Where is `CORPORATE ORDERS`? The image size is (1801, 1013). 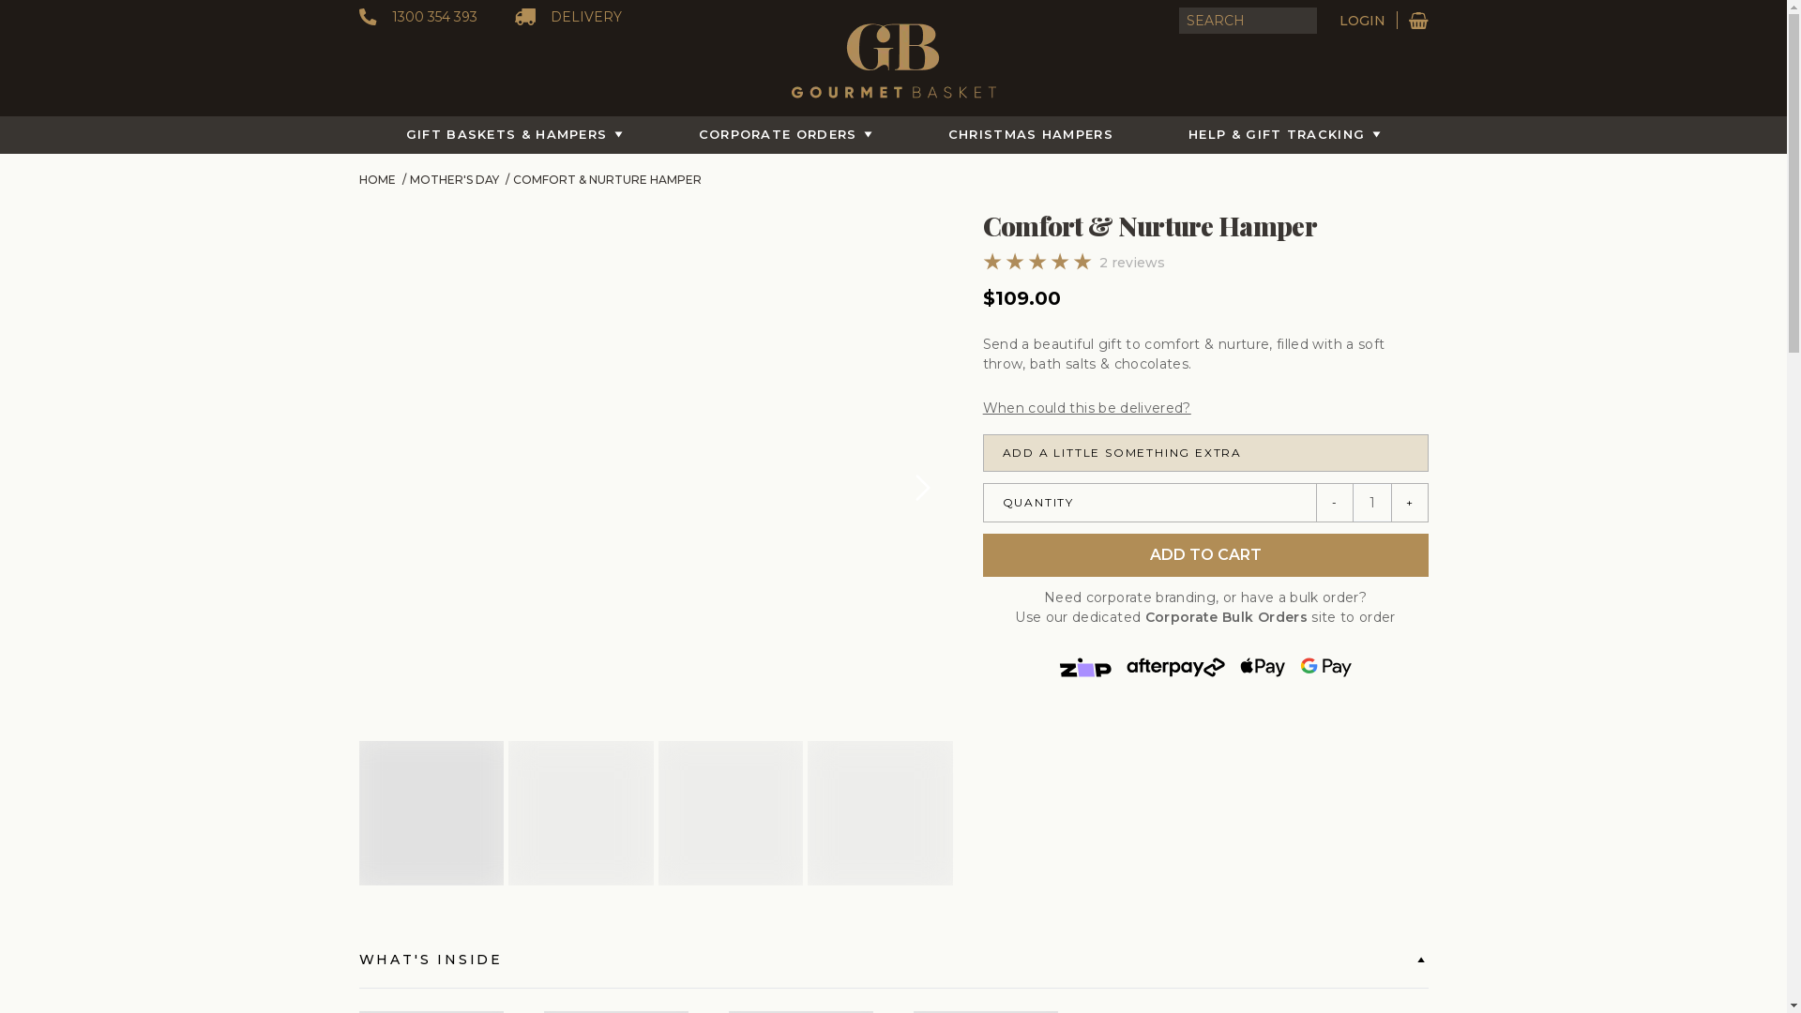 CORPORATE ORDERS is located at coordinates (786, 135).